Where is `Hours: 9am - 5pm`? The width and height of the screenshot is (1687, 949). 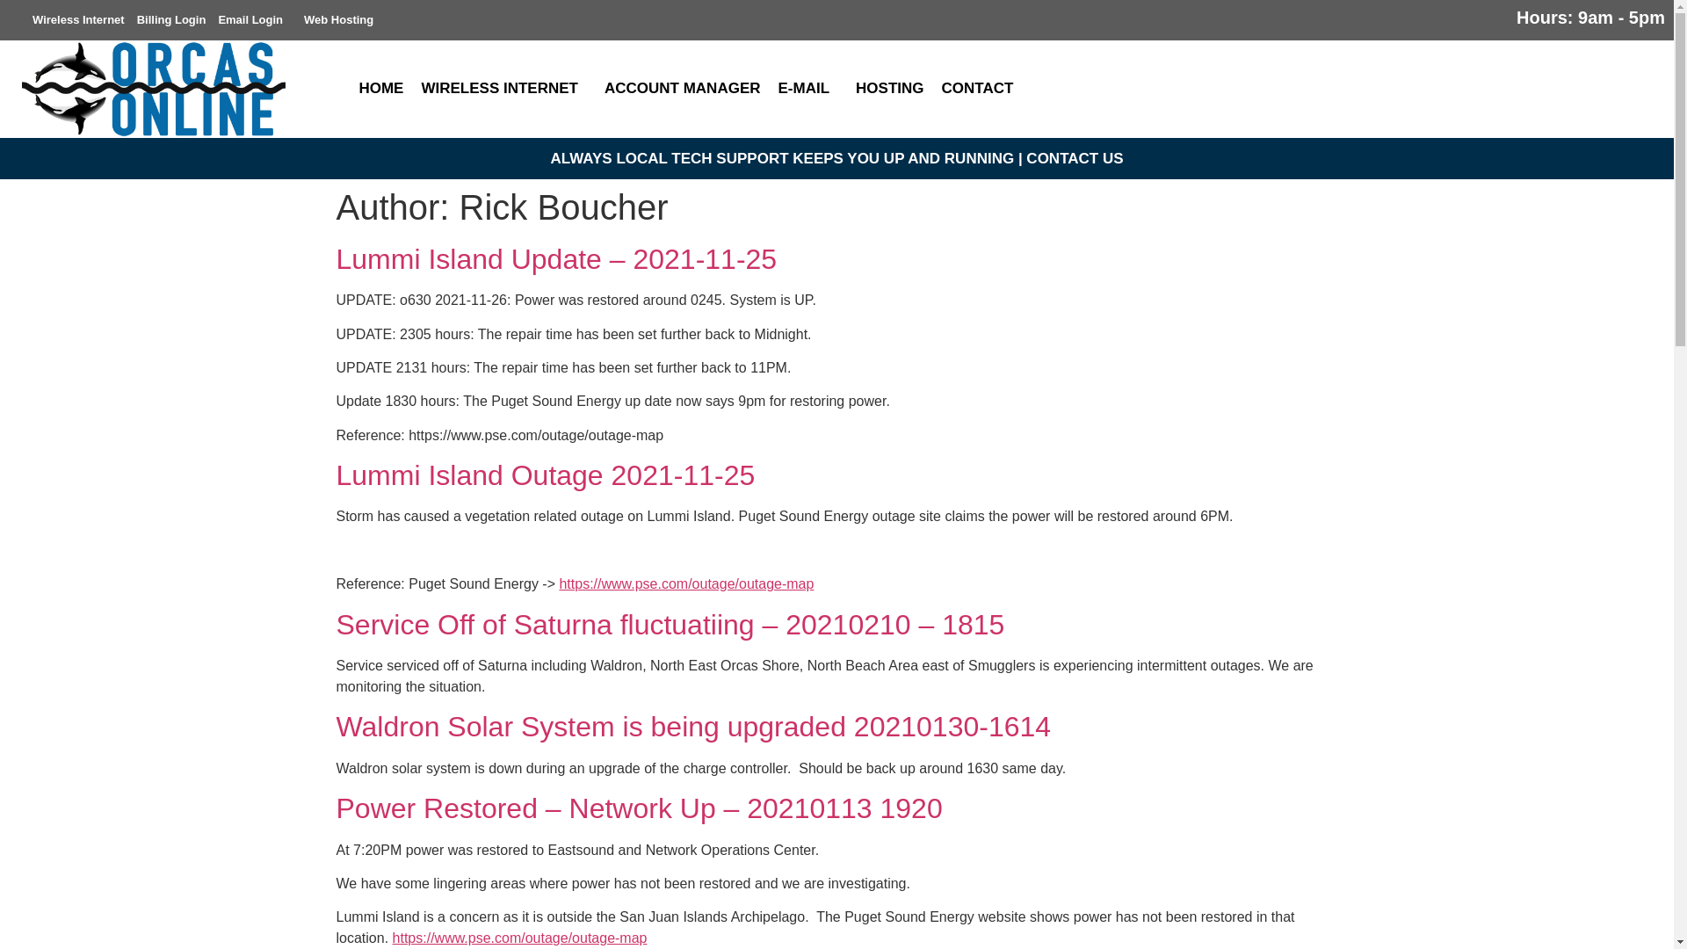 Hours: 9am - 5pm is located at coordinates (1590, 18).